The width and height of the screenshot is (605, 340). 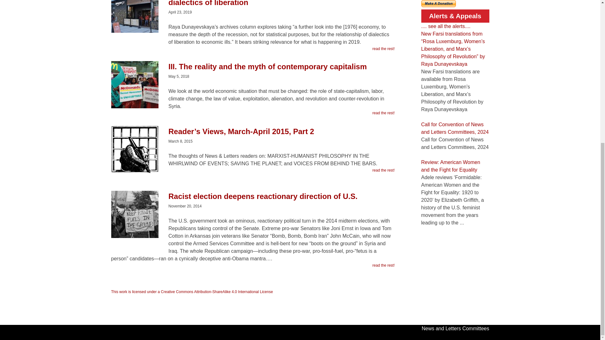 I want to click on read the rest!, so click(x=384, y=113).